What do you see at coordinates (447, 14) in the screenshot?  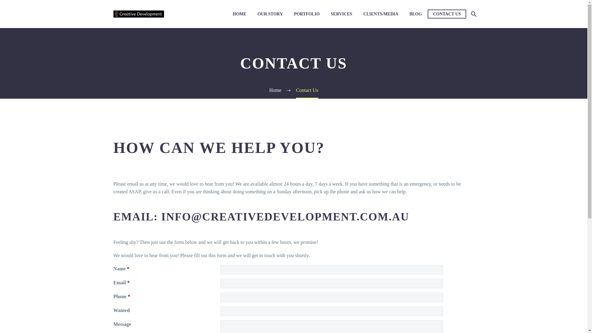 I see `CONTACT US` at bounding box center [447, 14].